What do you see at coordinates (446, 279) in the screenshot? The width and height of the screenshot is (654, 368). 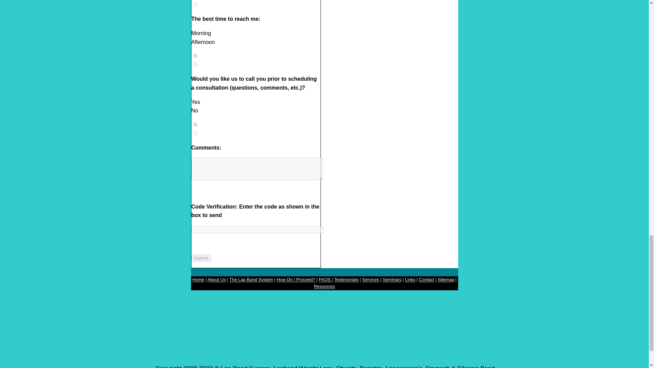 I see `Sitemap` at bounding box center [446, 279].